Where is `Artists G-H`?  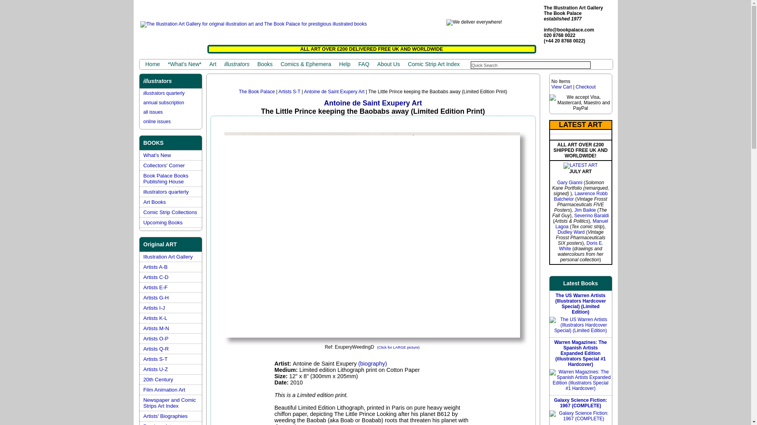 Artists G-H is located at coordinates (156, 297).